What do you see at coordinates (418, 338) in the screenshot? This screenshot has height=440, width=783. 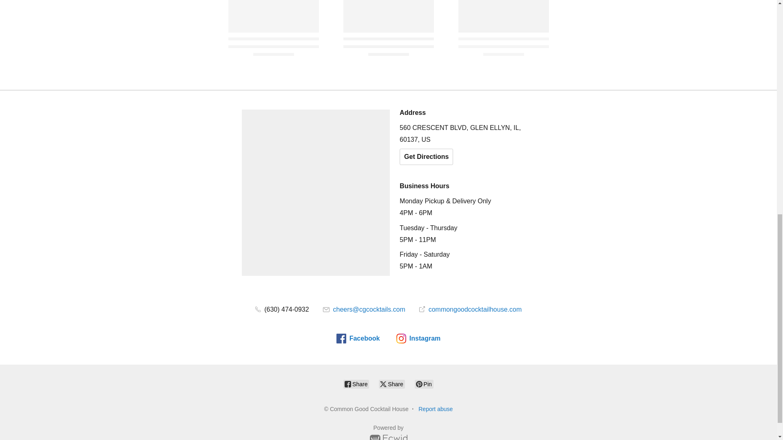 I see `Instagram` at bounding box center [418, 338].